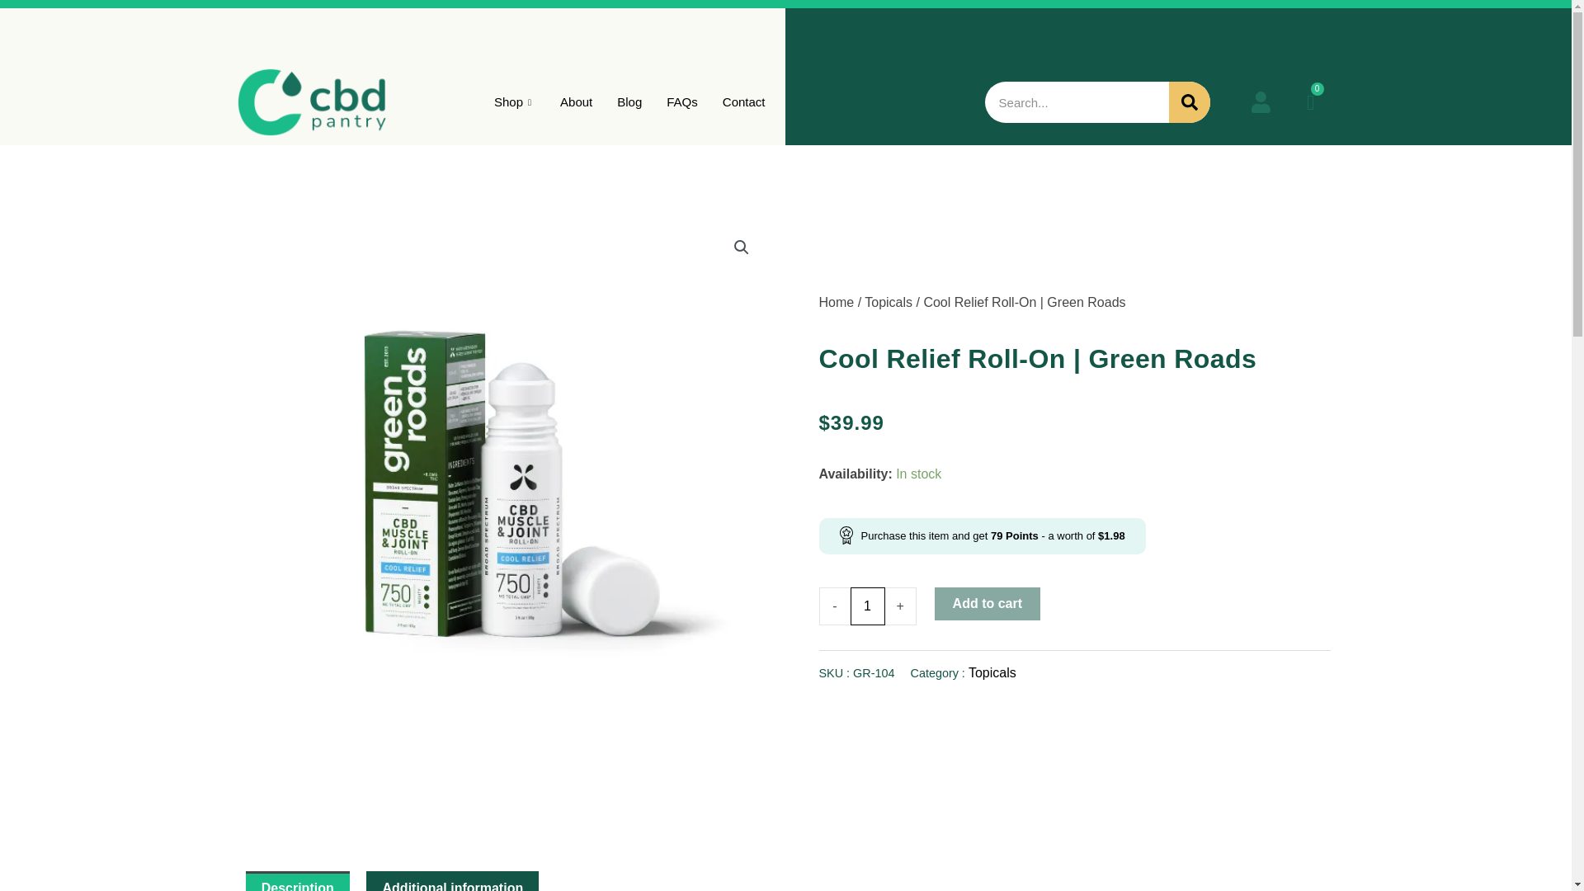  I want to click on Search, so click(1189, 102).